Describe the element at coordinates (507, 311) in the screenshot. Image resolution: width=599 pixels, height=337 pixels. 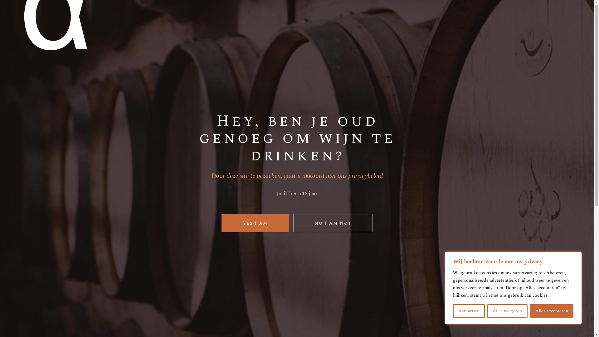
I see `Alles weigeren` at that location.